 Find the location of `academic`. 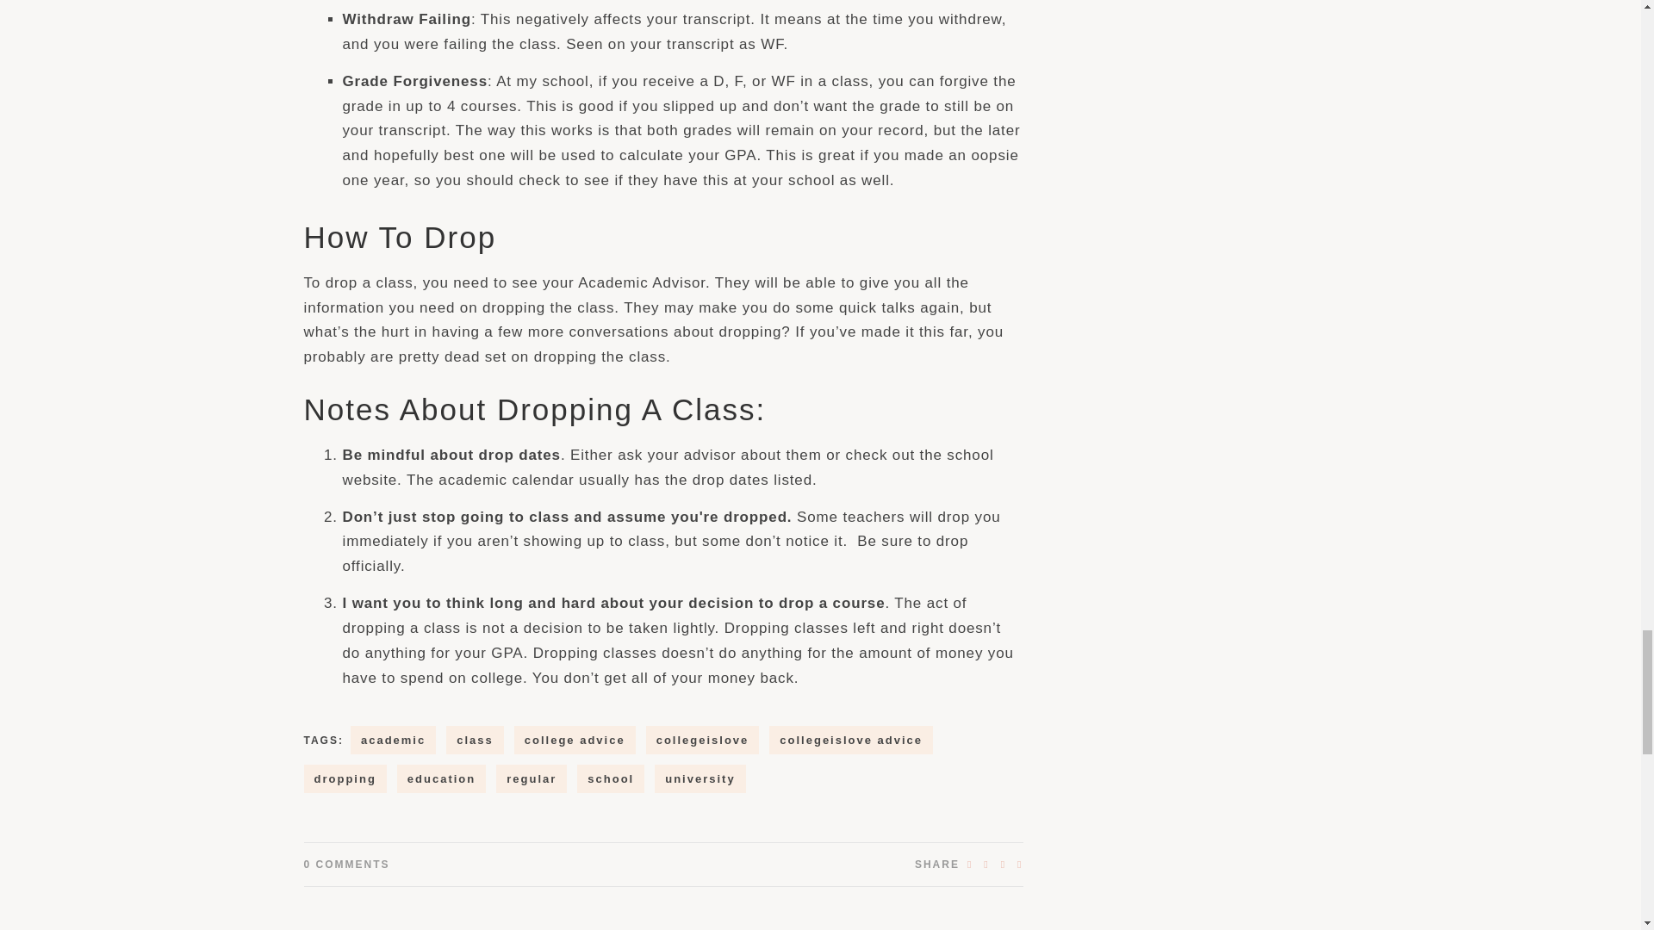

academic is located at coordinates (393, 740).